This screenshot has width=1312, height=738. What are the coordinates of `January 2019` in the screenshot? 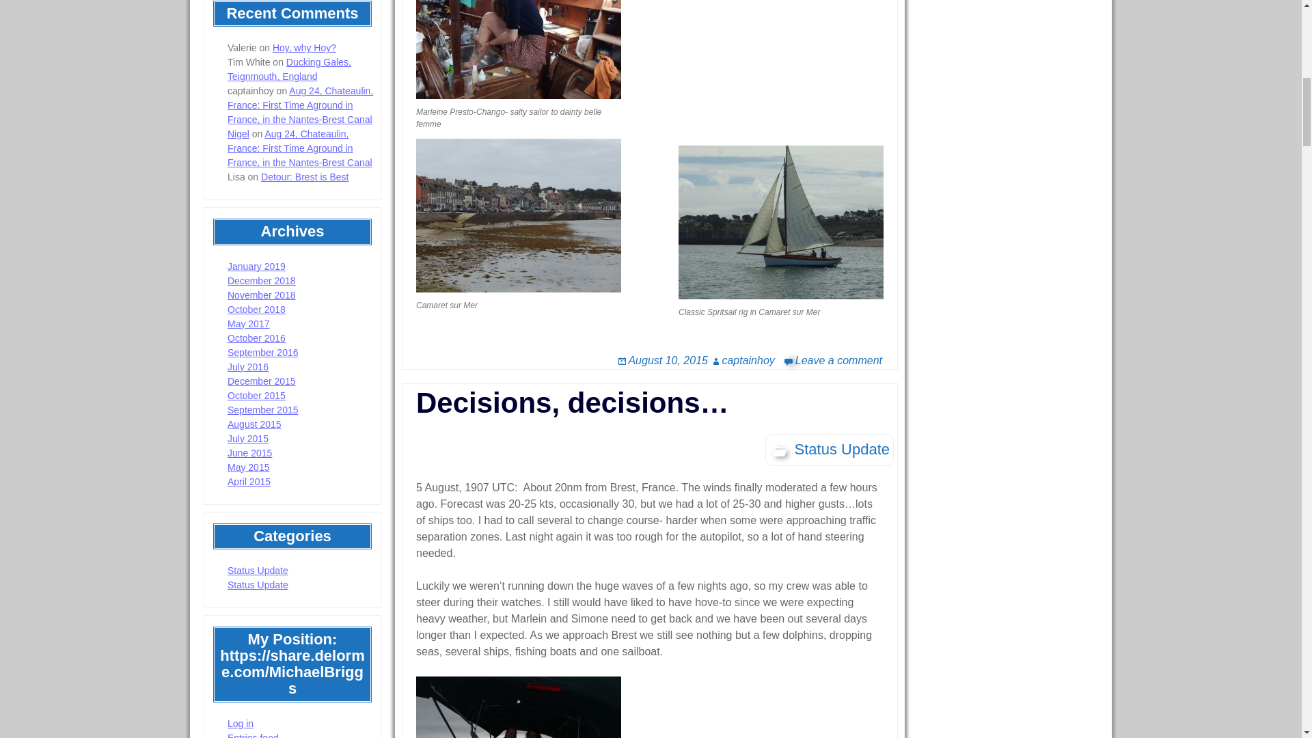 It's located at (256, 266).